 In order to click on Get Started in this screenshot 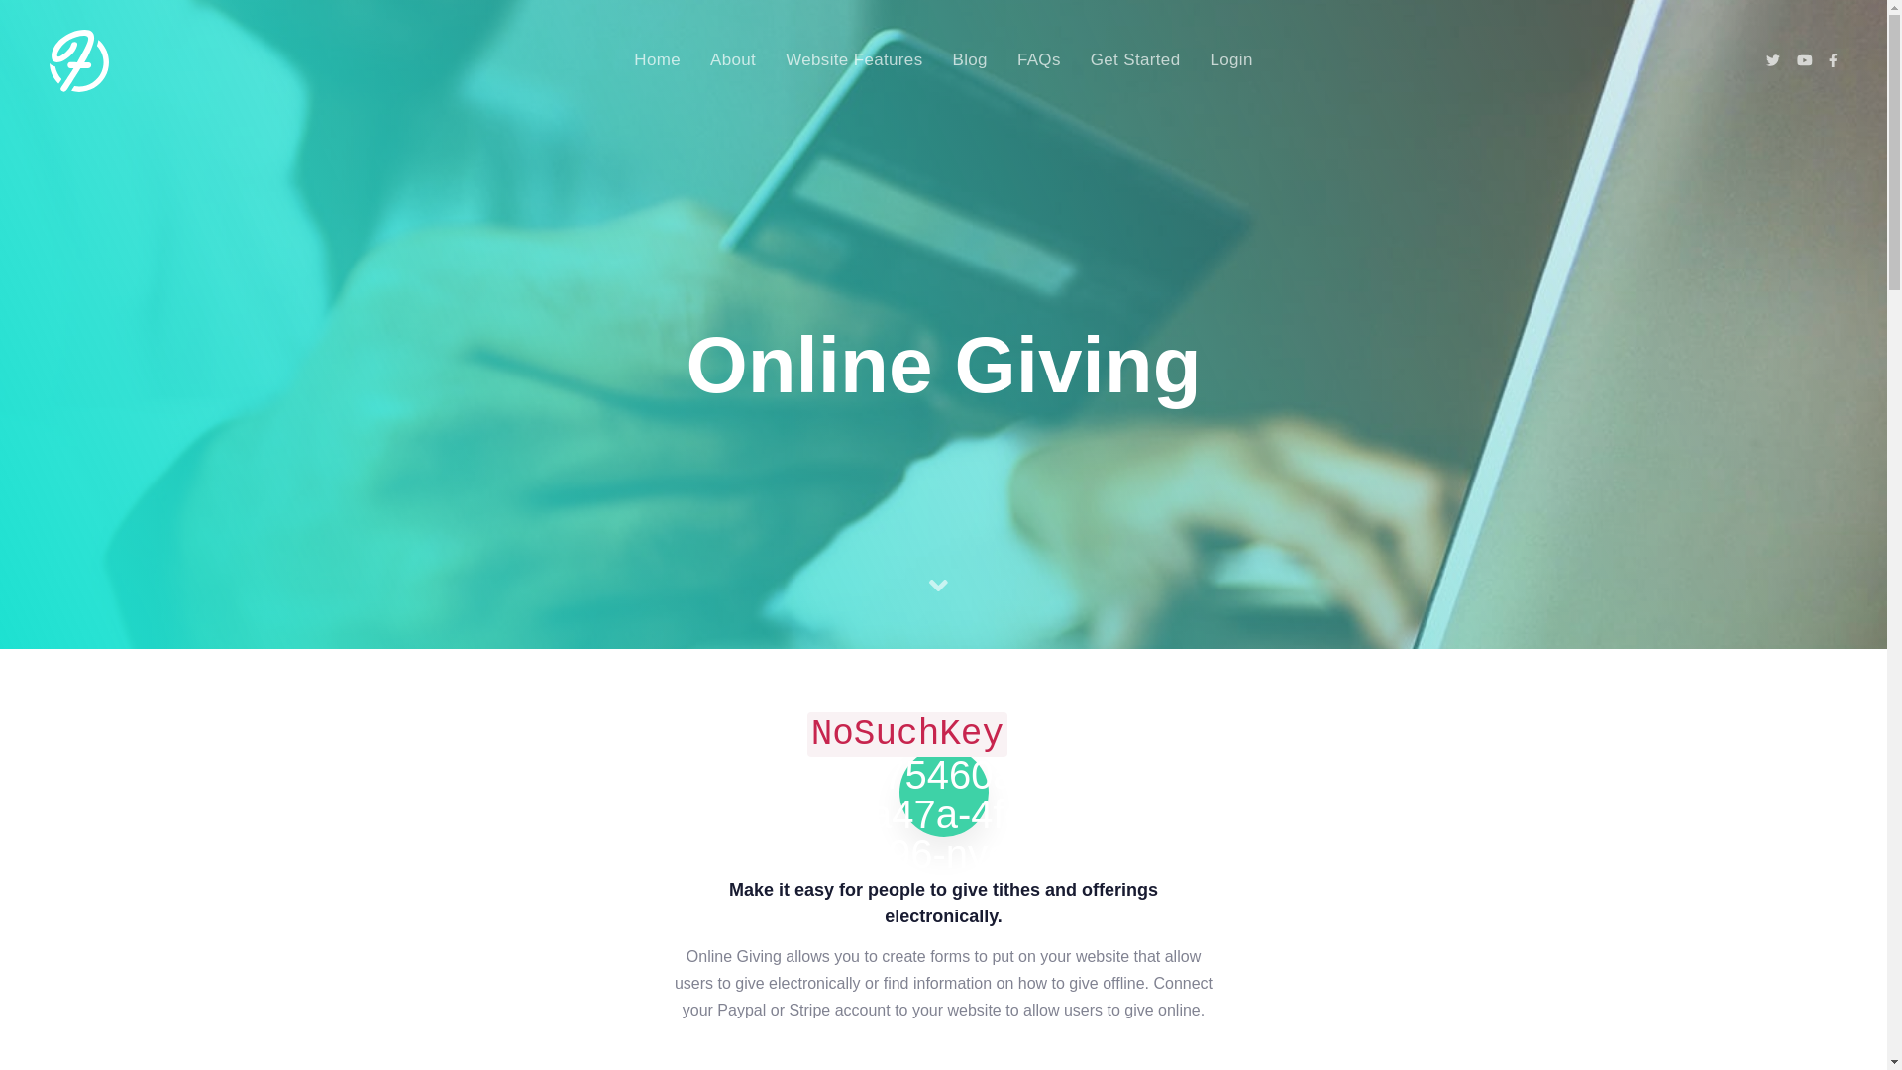, I will do `click(1135, 61)`.